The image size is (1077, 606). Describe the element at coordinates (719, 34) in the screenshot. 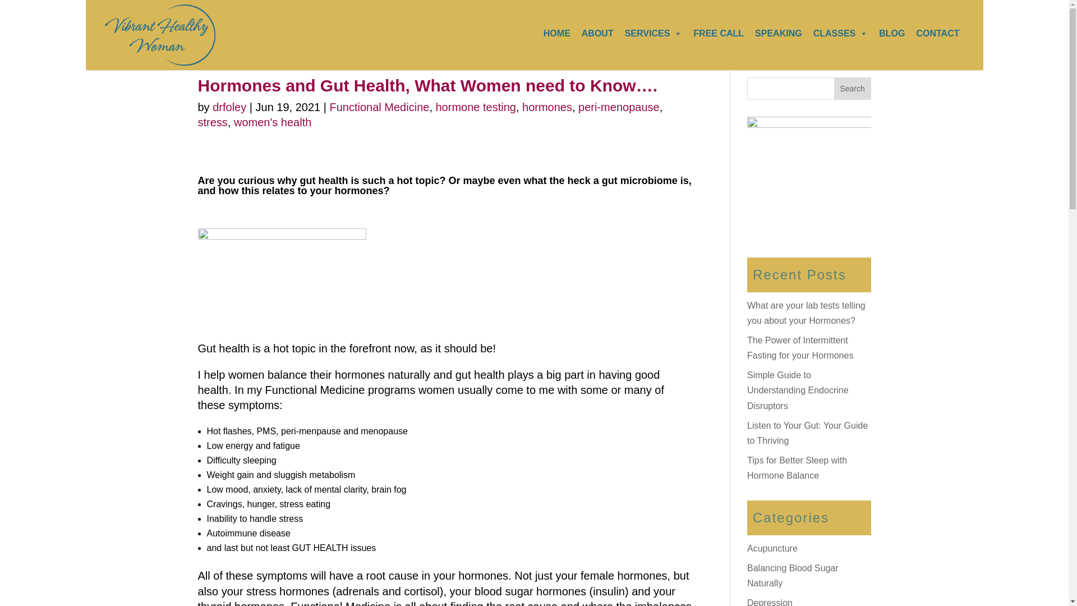

I see `FREE CALL` at that location.